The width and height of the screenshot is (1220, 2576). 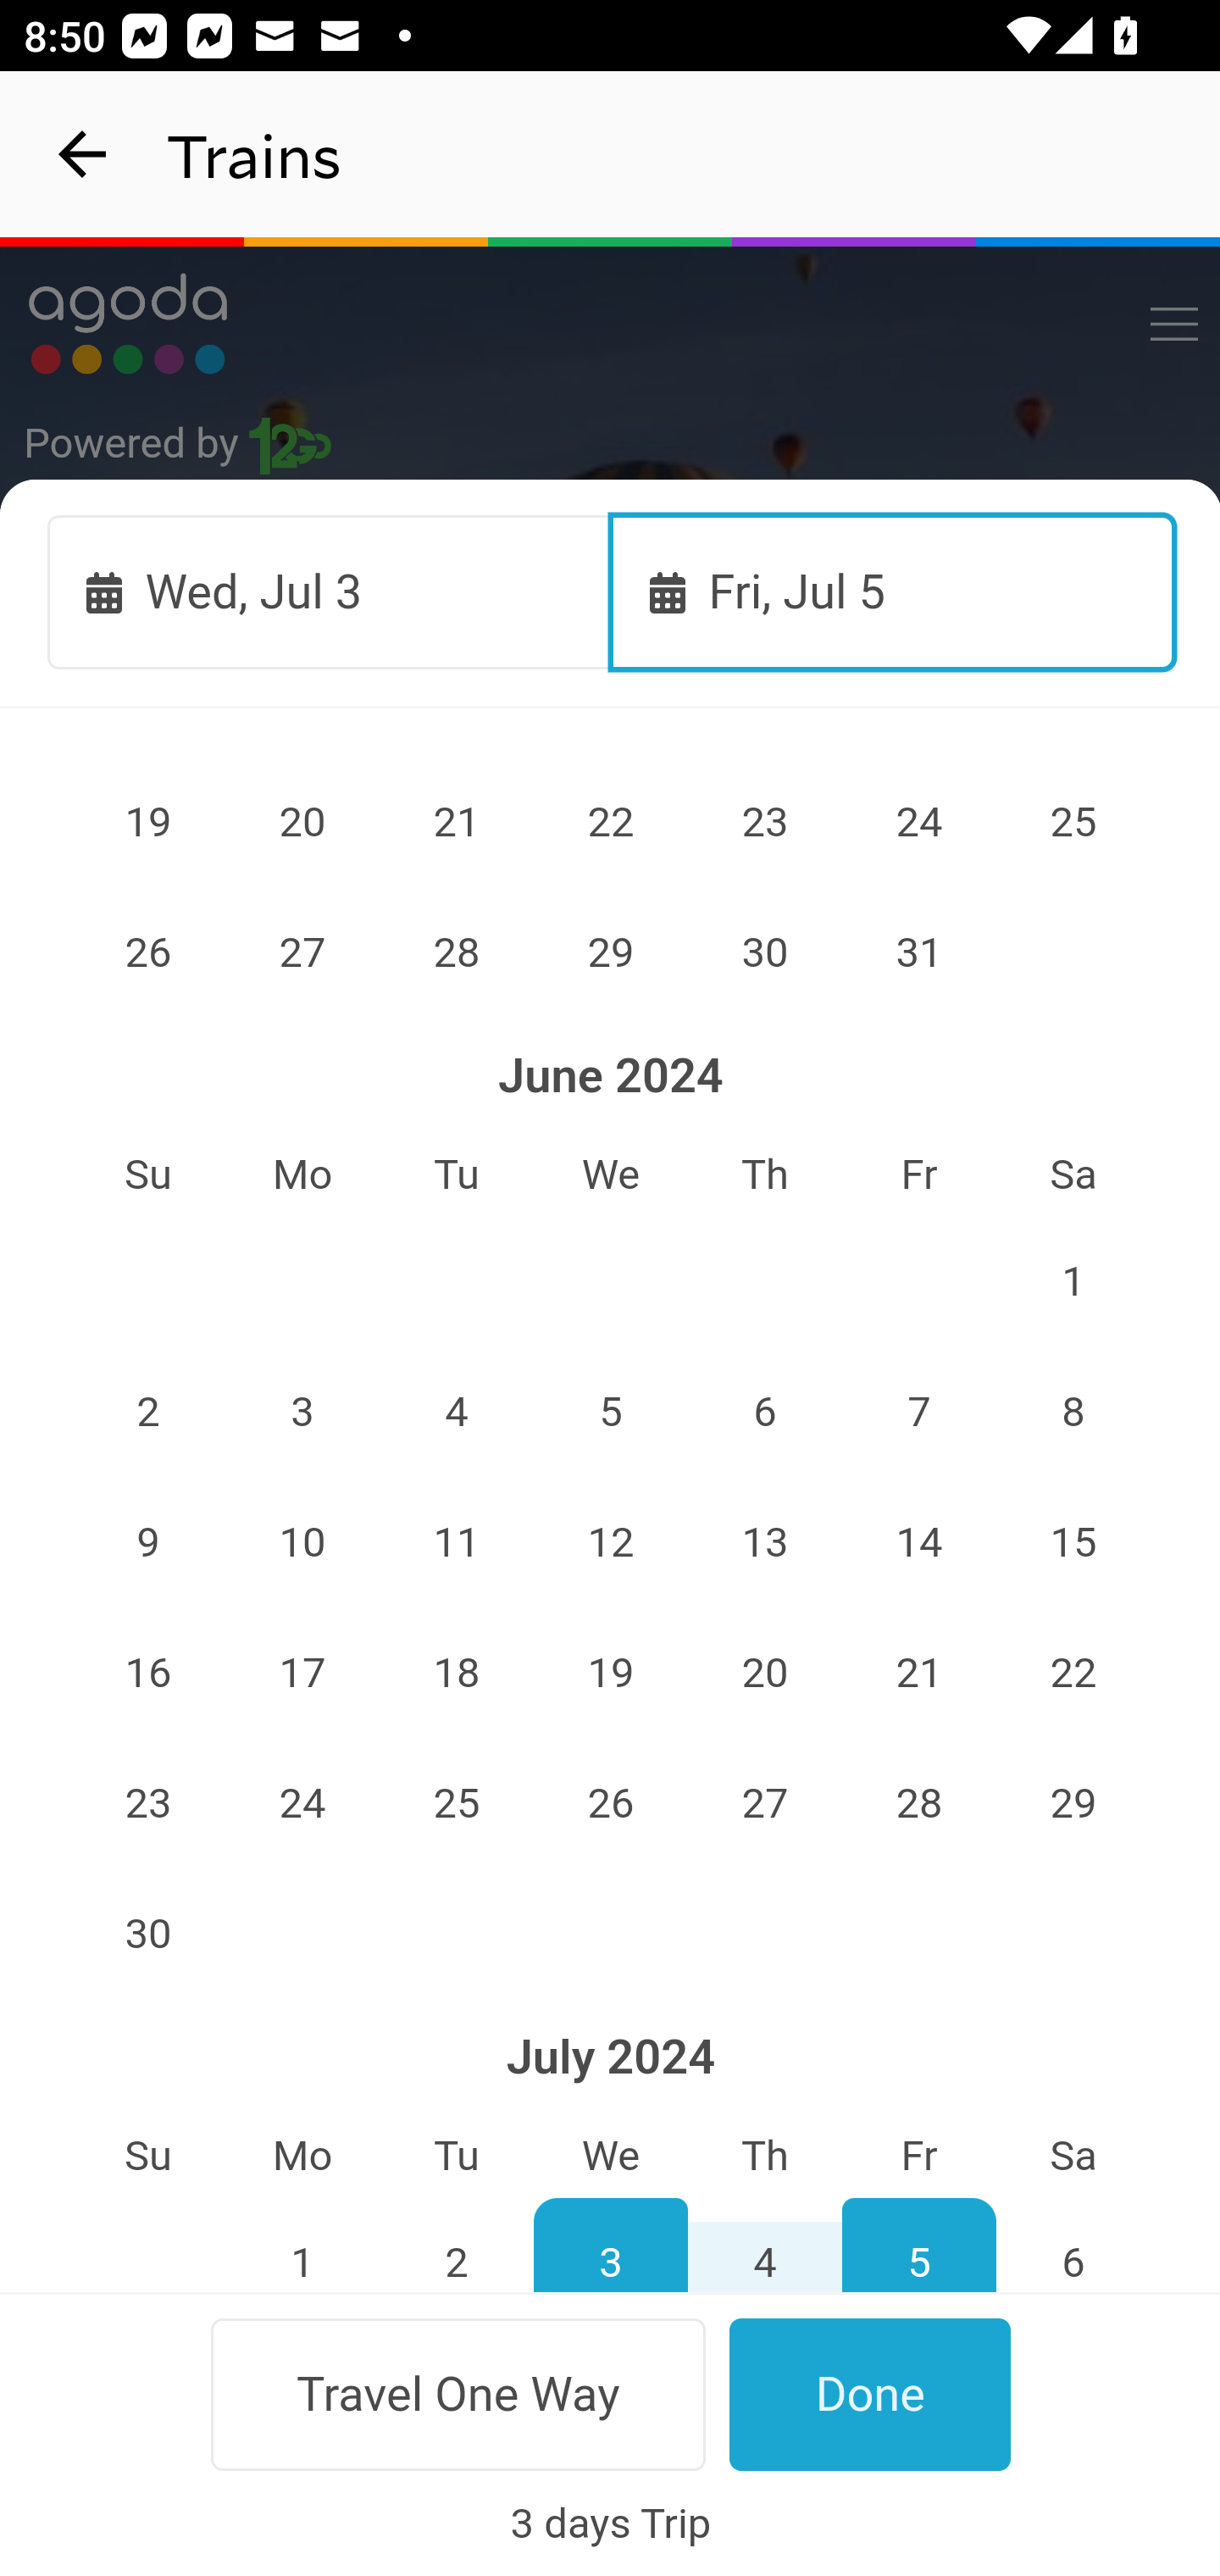 I want to click on 29, so click(x=1074, y=1804).